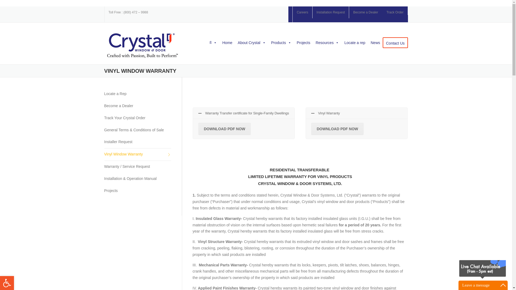  What do you see at coordinates (7, 283) in the screenshot?
I see `Accessibility Tools` at bounding box center [7, 283].